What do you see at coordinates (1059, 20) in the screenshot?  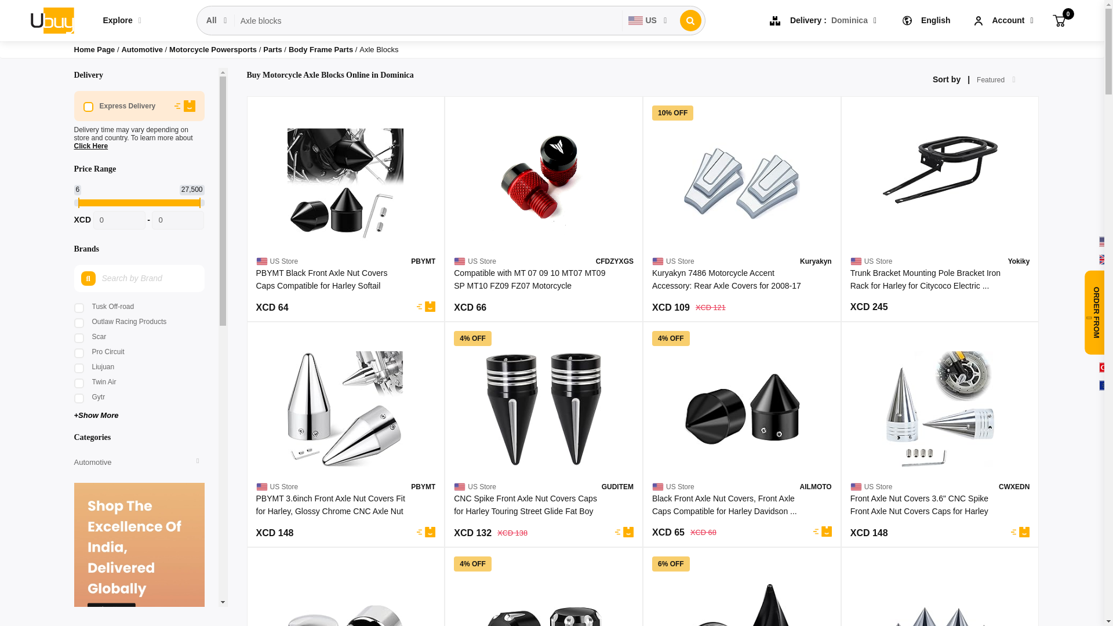 I see `0` at bounding box center [1059, 20].